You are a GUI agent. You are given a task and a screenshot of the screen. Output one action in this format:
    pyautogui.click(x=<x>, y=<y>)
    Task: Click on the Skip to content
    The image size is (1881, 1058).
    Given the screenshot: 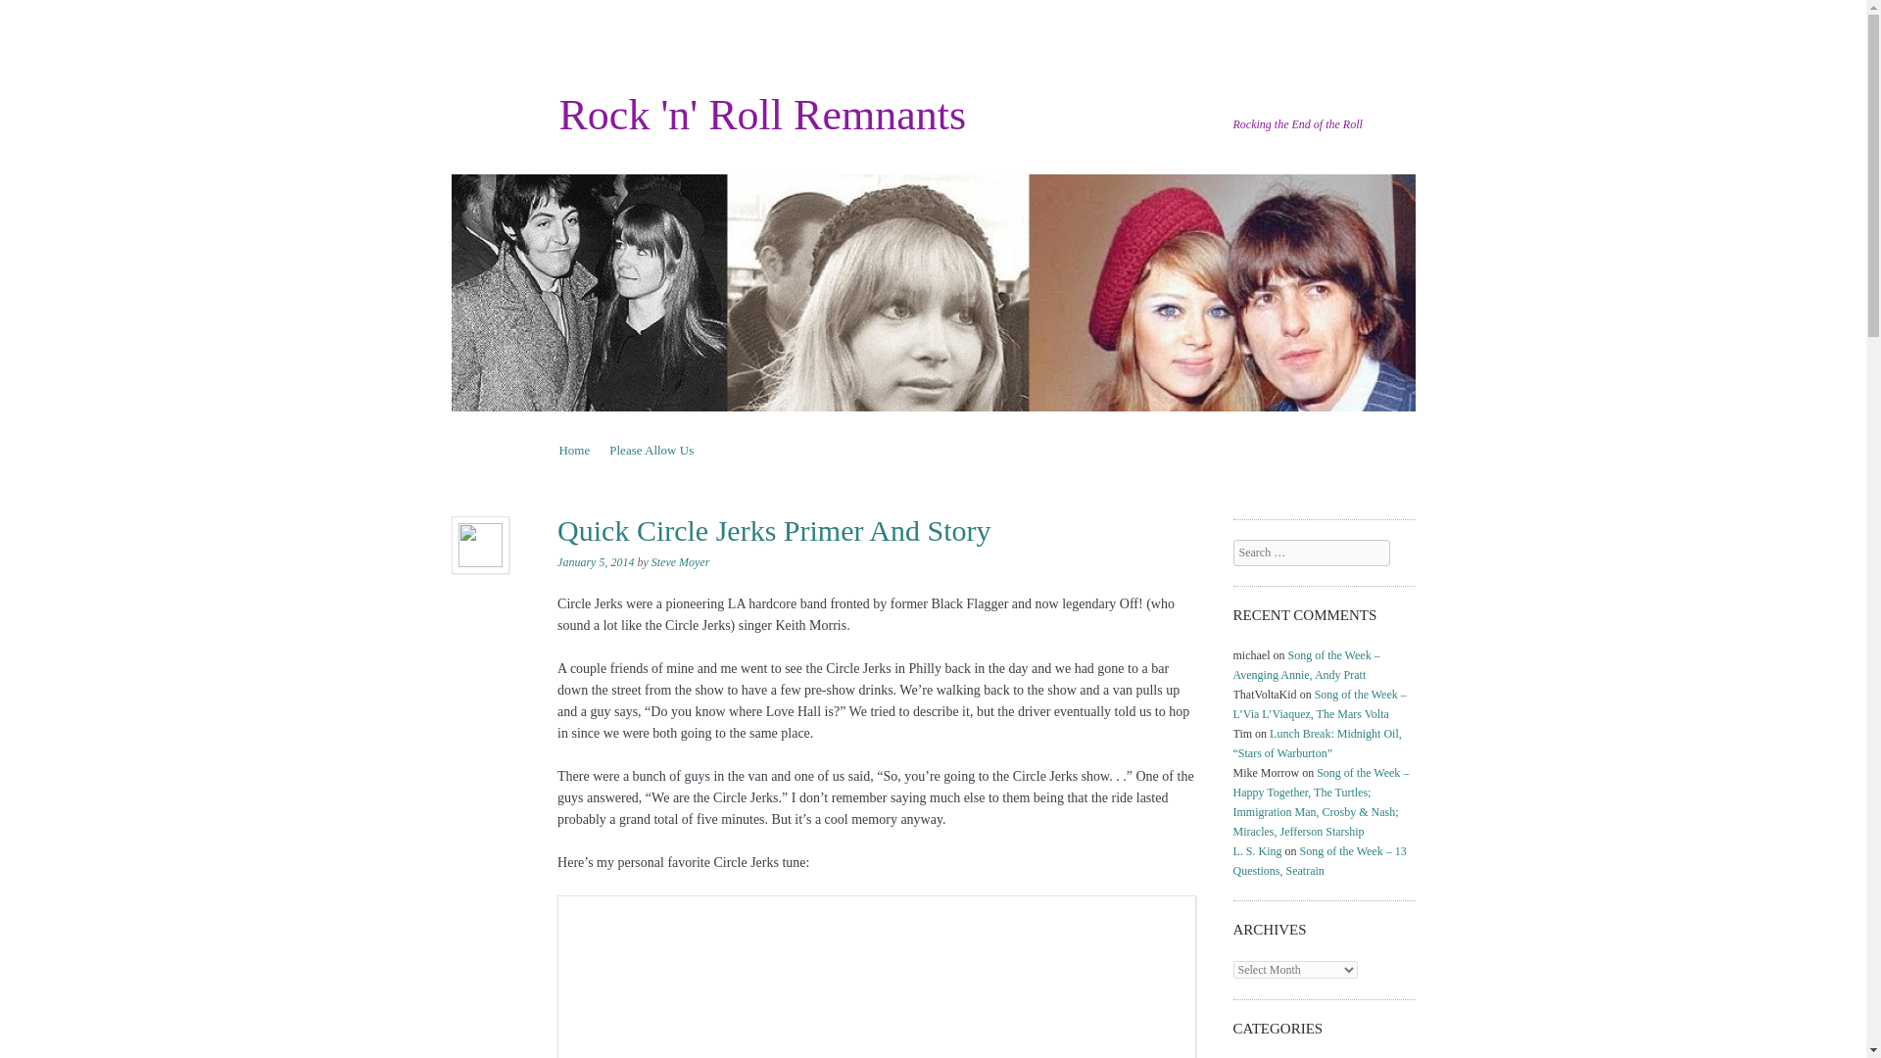 What is the action you would take?
    pyautogui.click(x=597, y=450)
    